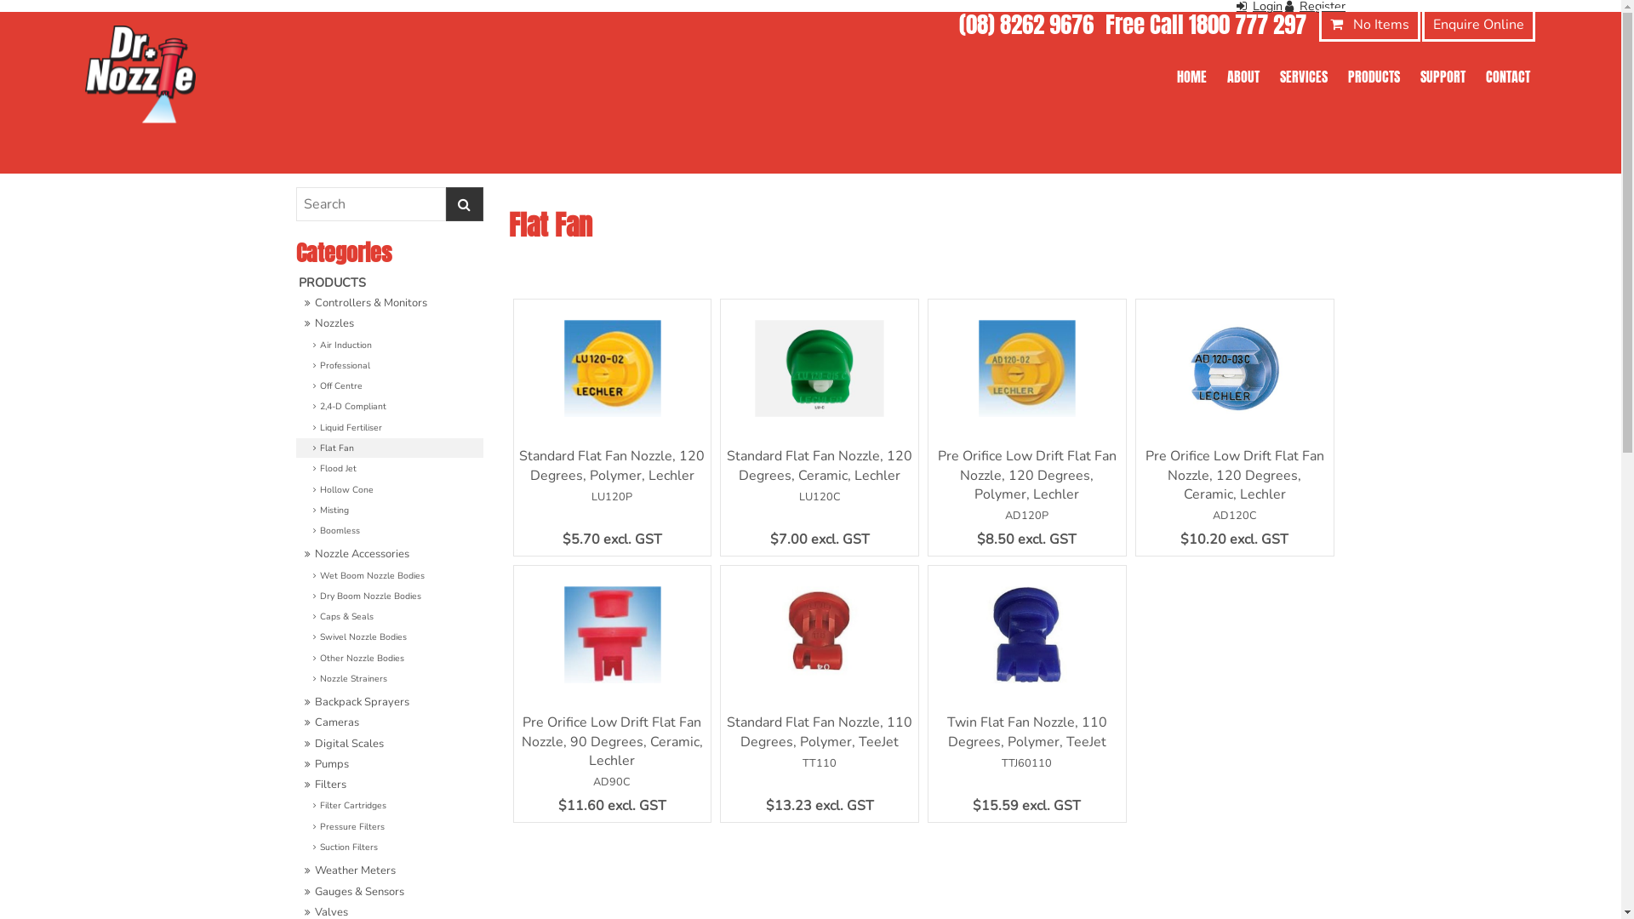  I want to click on Dry Boom Nozzle Bodies, so click(390, 596).